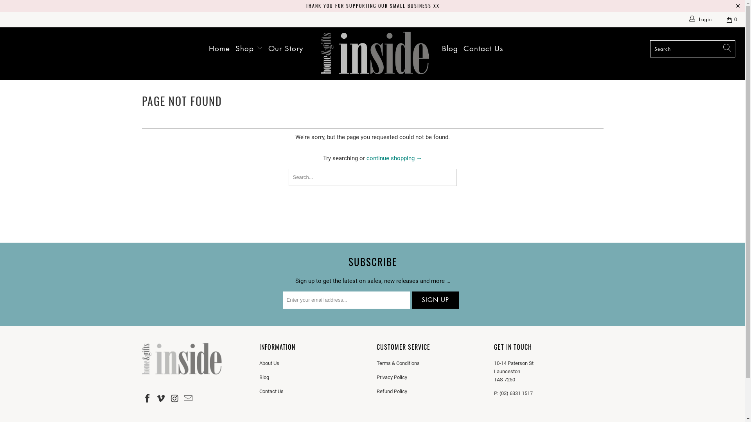 Image resolution: width=751 pixels, height=422 pixels. What do you see at coordinates (732, 20) in the screenshot?
I see `0` at bounding box center [732, 20].